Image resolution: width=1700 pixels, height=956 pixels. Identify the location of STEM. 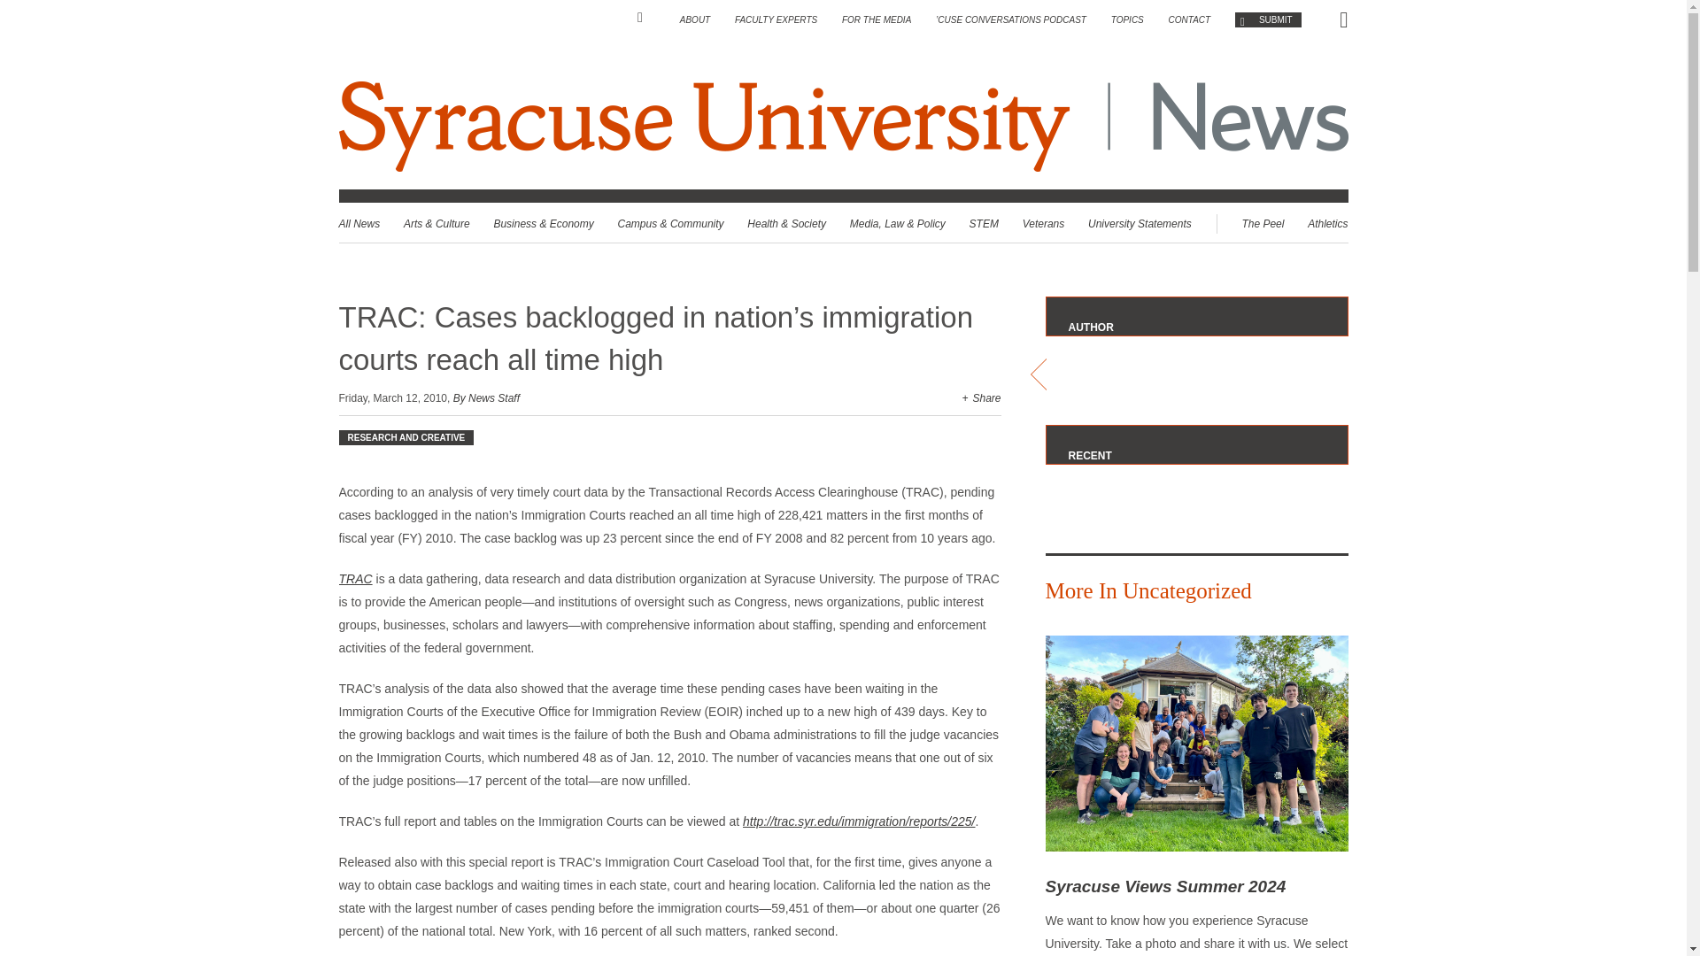
(984, 224).